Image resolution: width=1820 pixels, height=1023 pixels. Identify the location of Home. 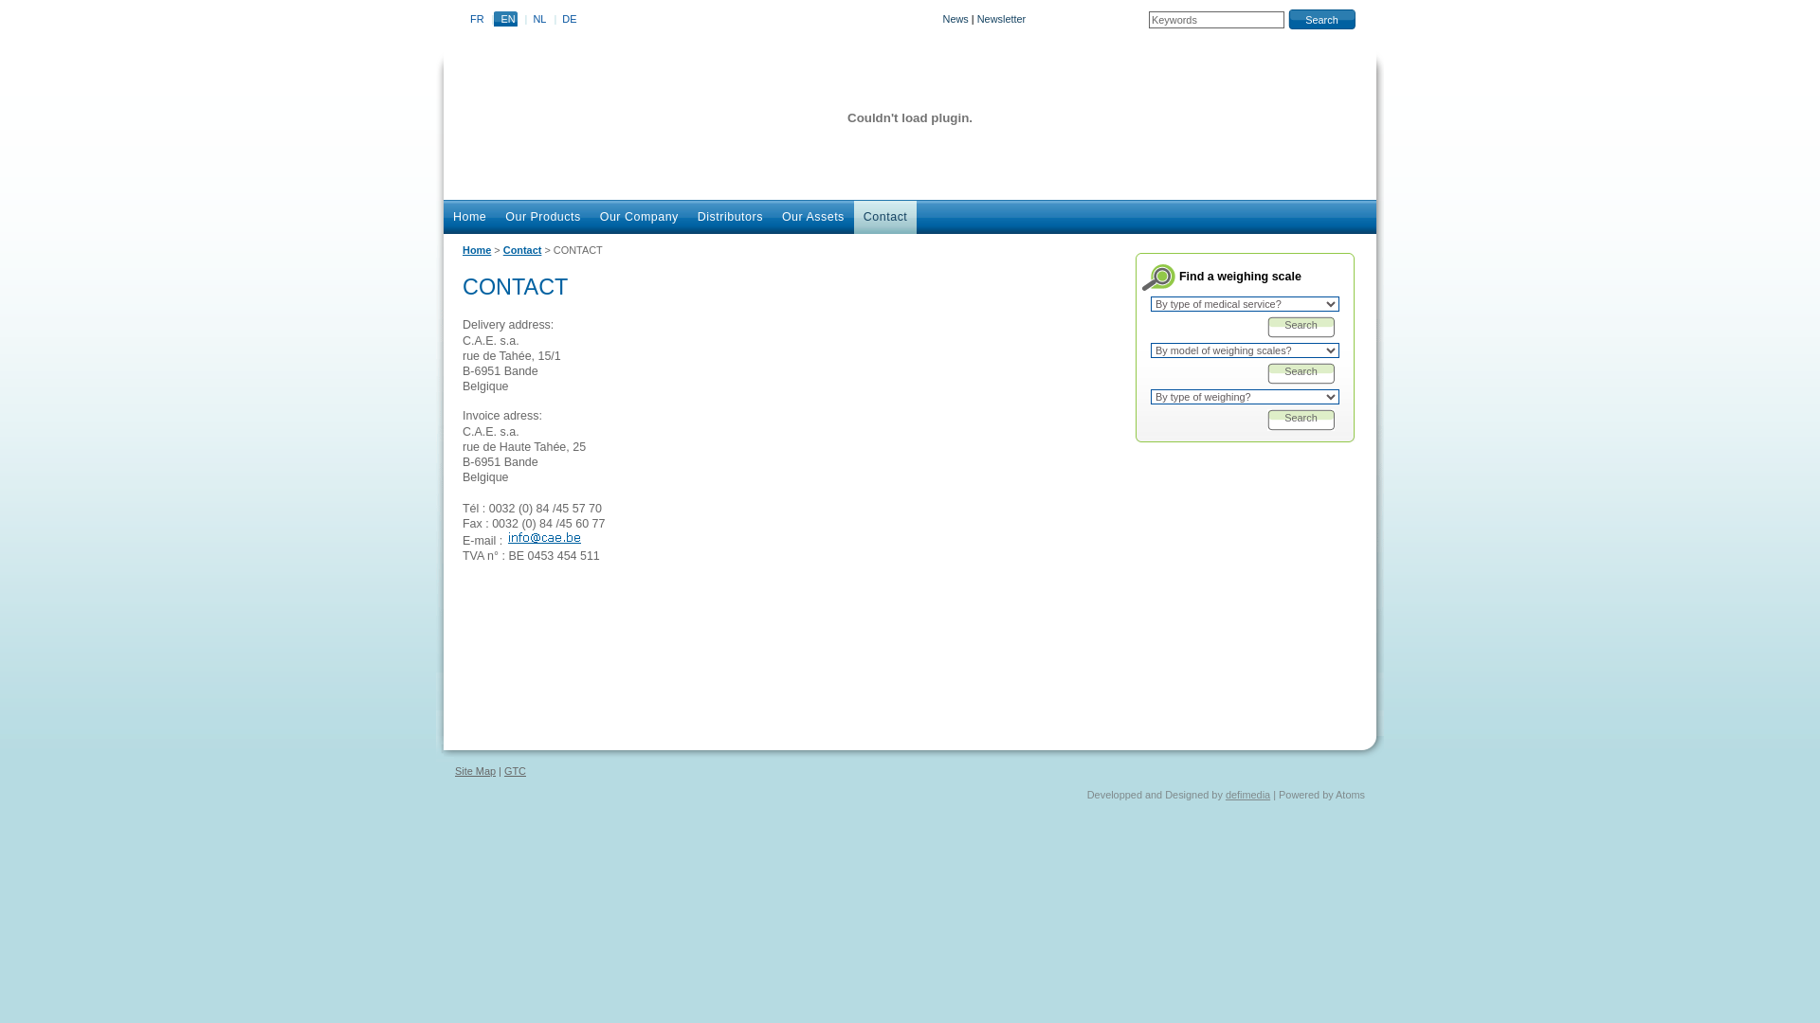
(477, 250).